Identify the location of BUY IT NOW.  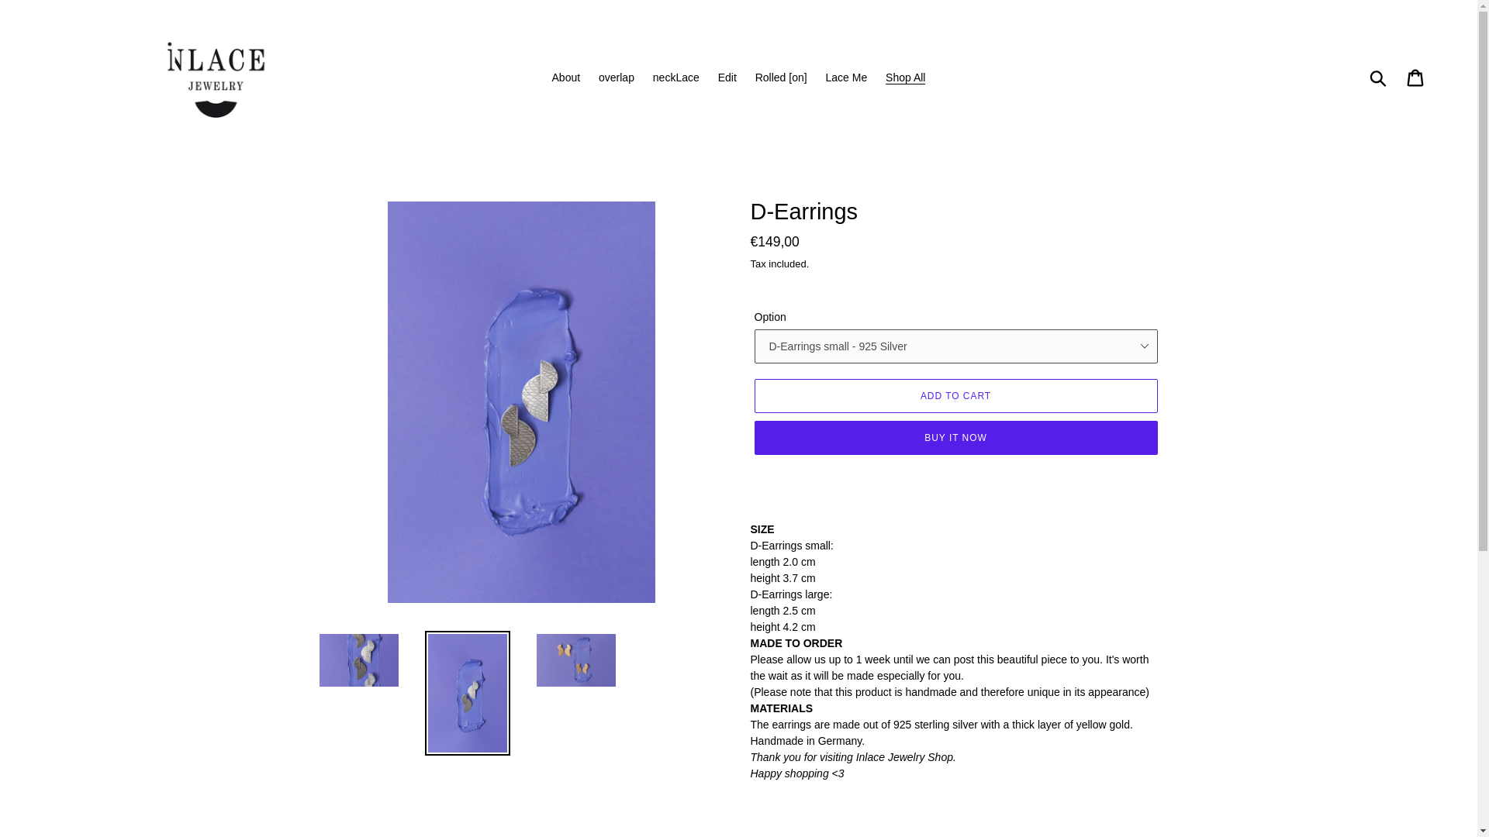
(955, 438).